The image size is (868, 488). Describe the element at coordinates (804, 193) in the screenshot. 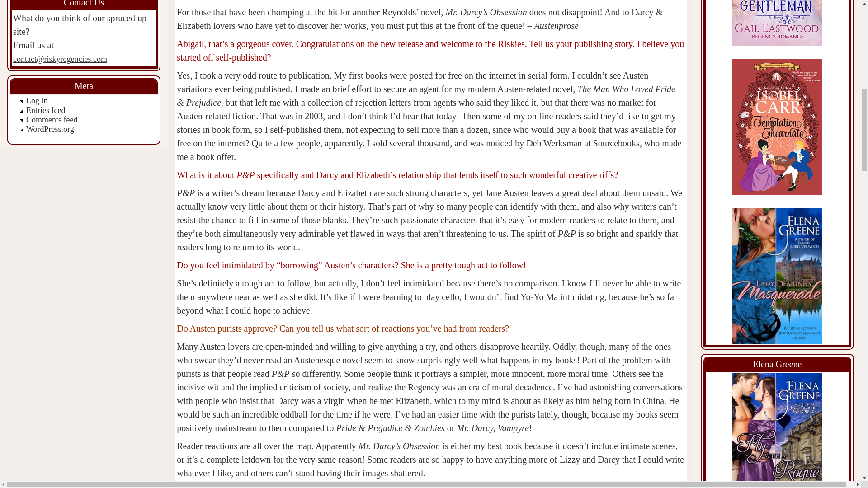

I see `Subscribe` at that location.